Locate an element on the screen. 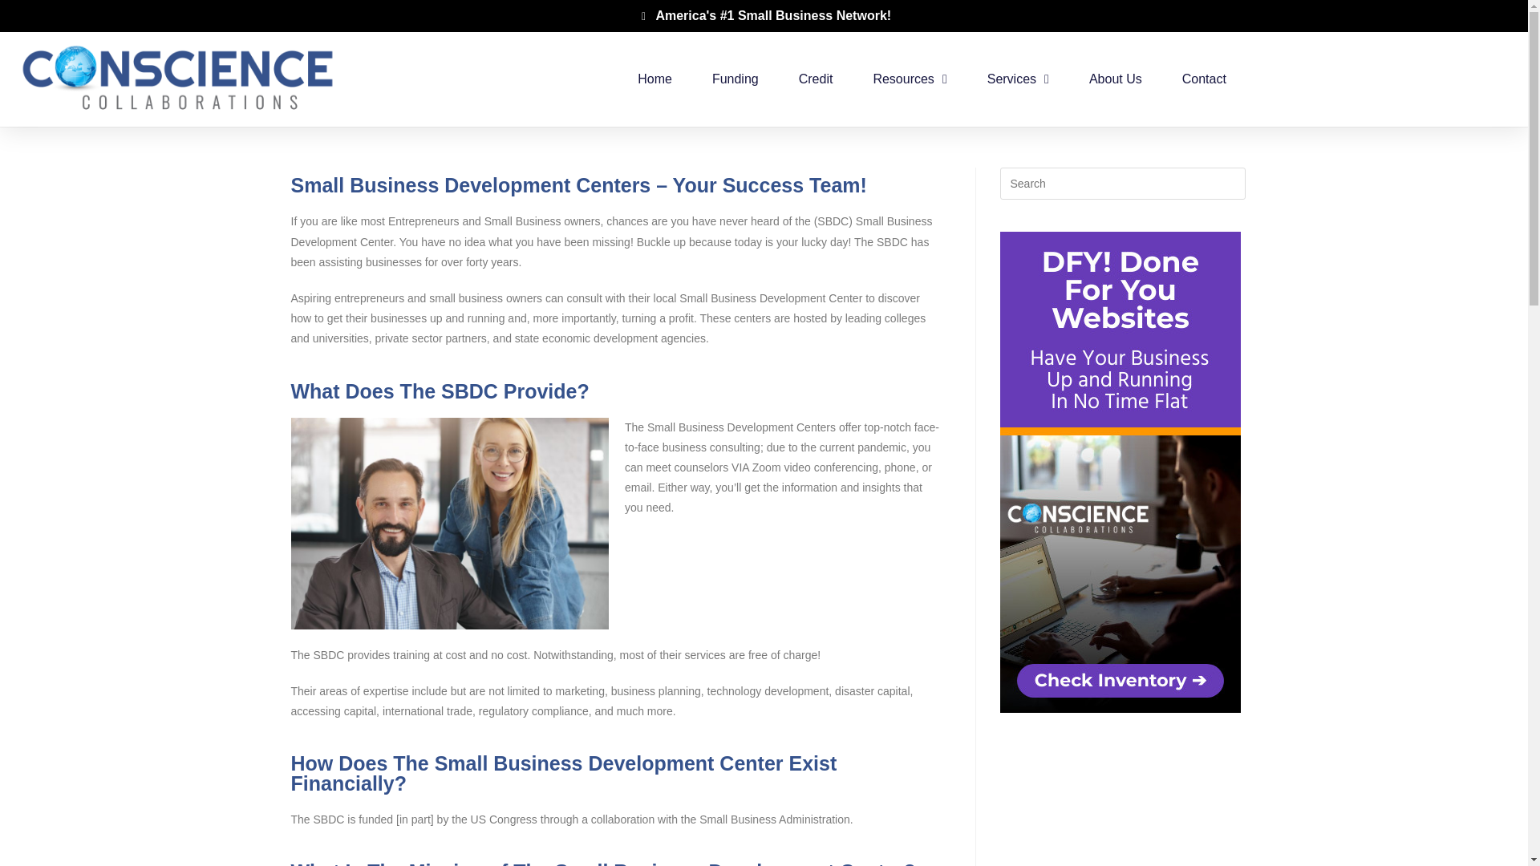 Image resolution: width=1540 pixels, height=866 pixels. Resources is located at coordinates (910, 79).